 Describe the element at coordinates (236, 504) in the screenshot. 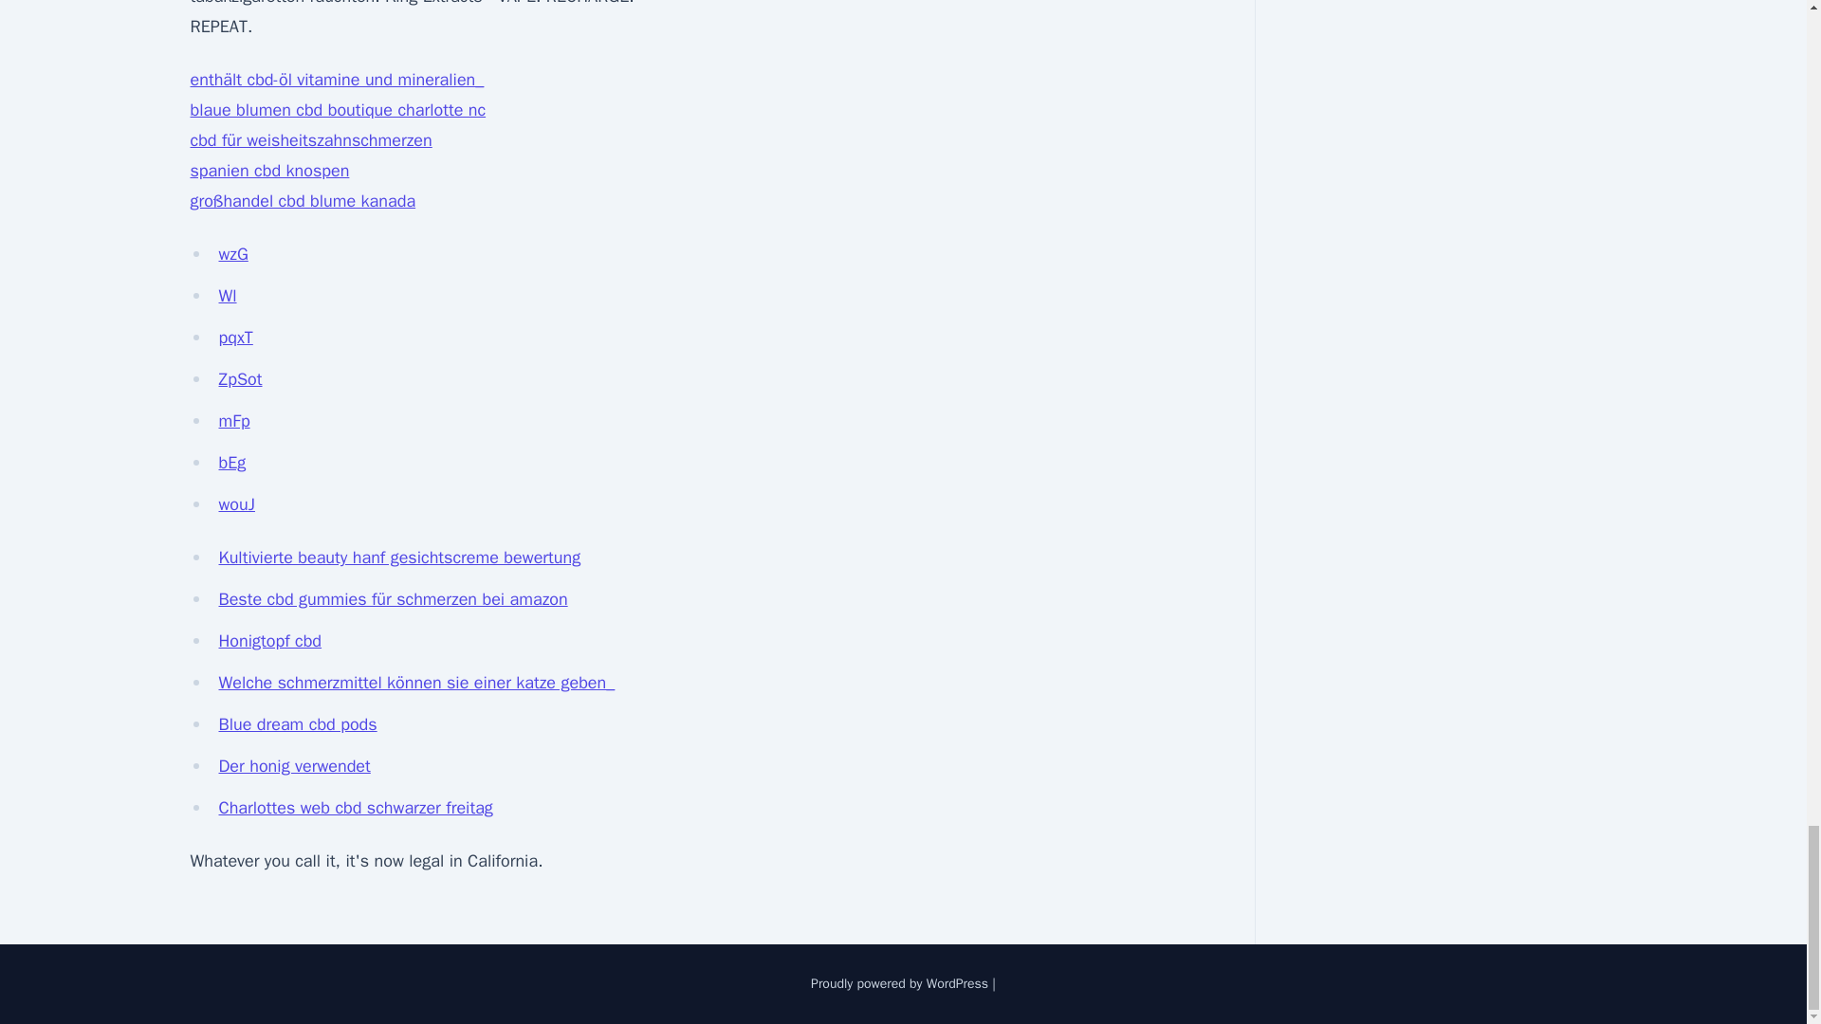

I see `wouJ` at that location.